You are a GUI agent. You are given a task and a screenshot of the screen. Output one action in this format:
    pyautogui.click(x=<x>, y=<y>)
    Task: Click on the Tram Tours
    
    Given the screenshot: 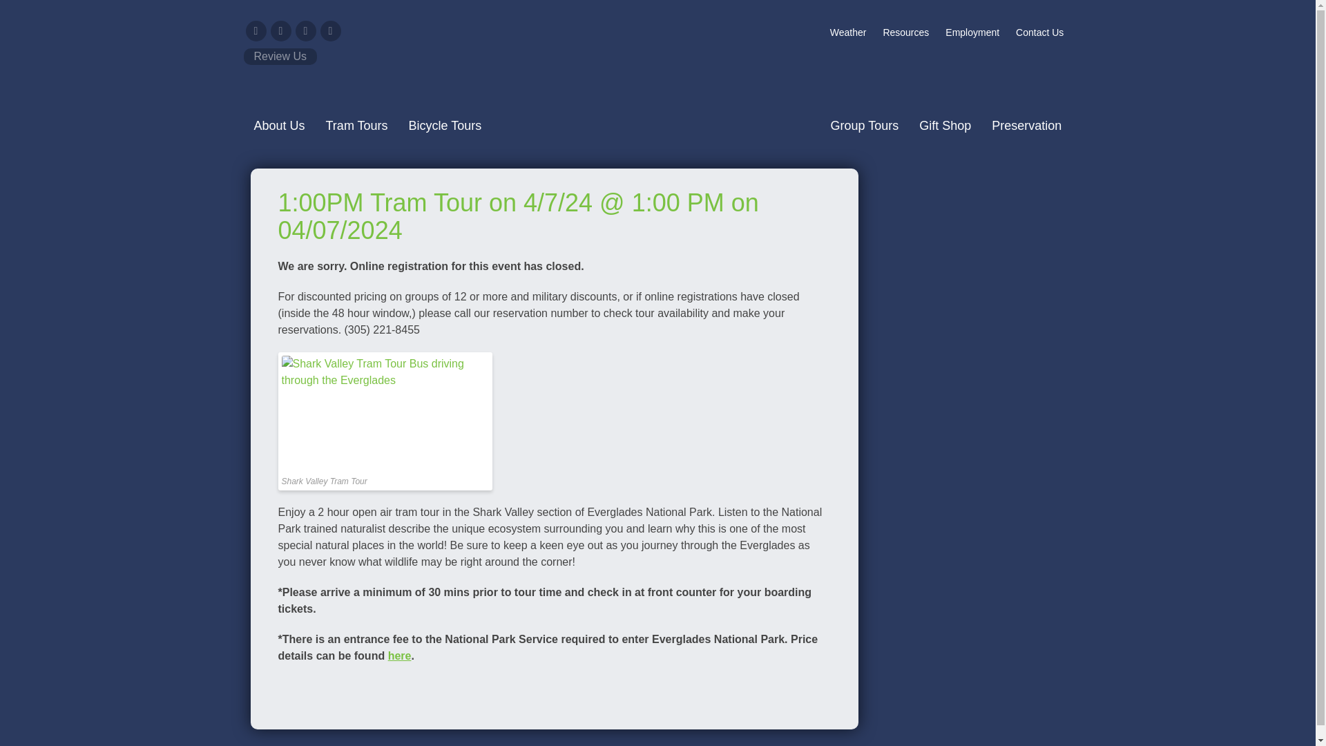 What is the action you would take?
    pyautogui.click(x=356, y=126)
    